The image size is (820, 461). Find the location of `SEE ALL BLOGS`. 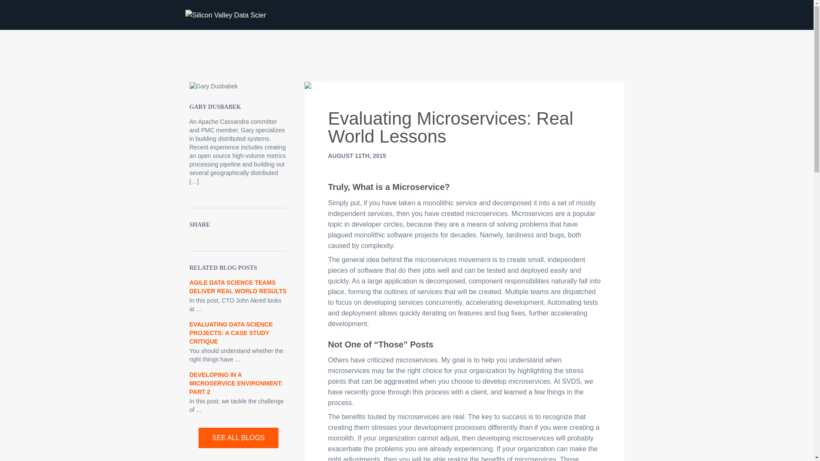

SEE ALL BLOGS is located at coordinates (238, 438).